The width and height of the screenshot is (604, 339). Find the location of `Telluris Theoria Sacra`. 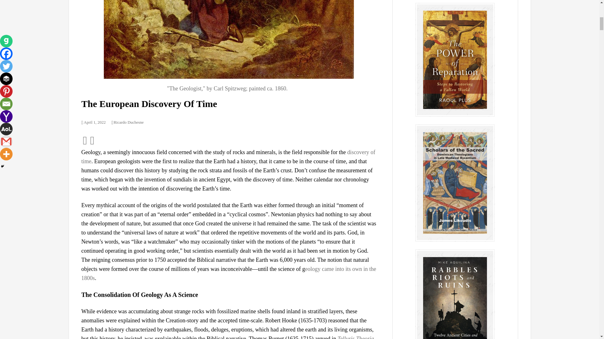

Telluris Theoria Sacra is located at coordinates (227, 337).